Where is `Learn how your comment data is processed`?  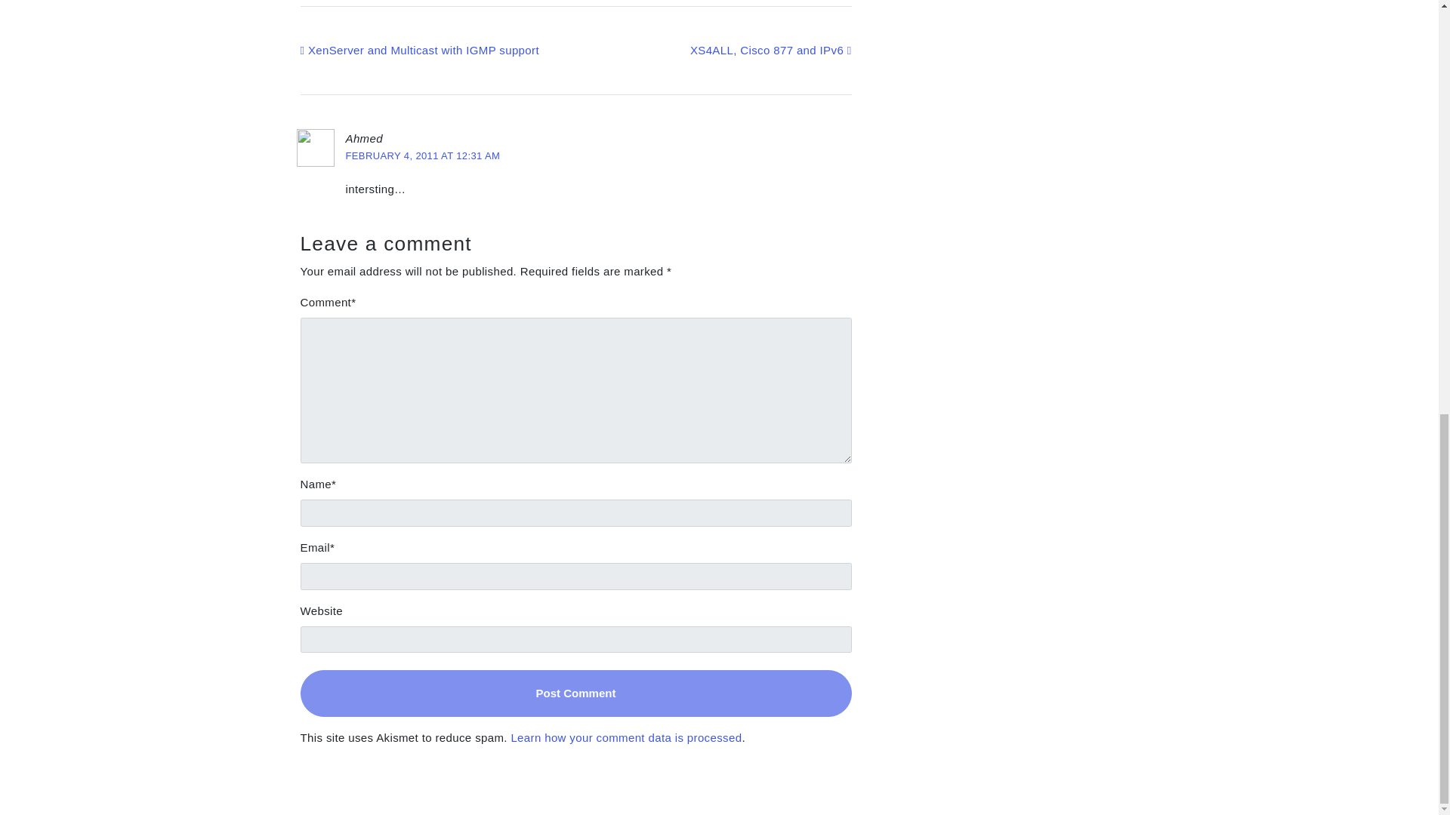 Learn how your comment data is processed is located at coordinates (625, 737).